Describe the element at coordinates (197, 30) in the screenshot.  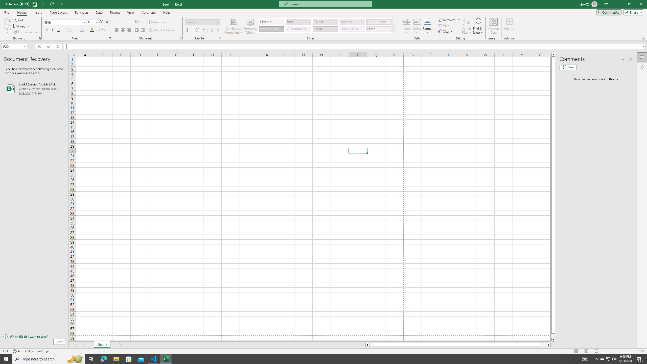
I see `Percent Style` at that location.